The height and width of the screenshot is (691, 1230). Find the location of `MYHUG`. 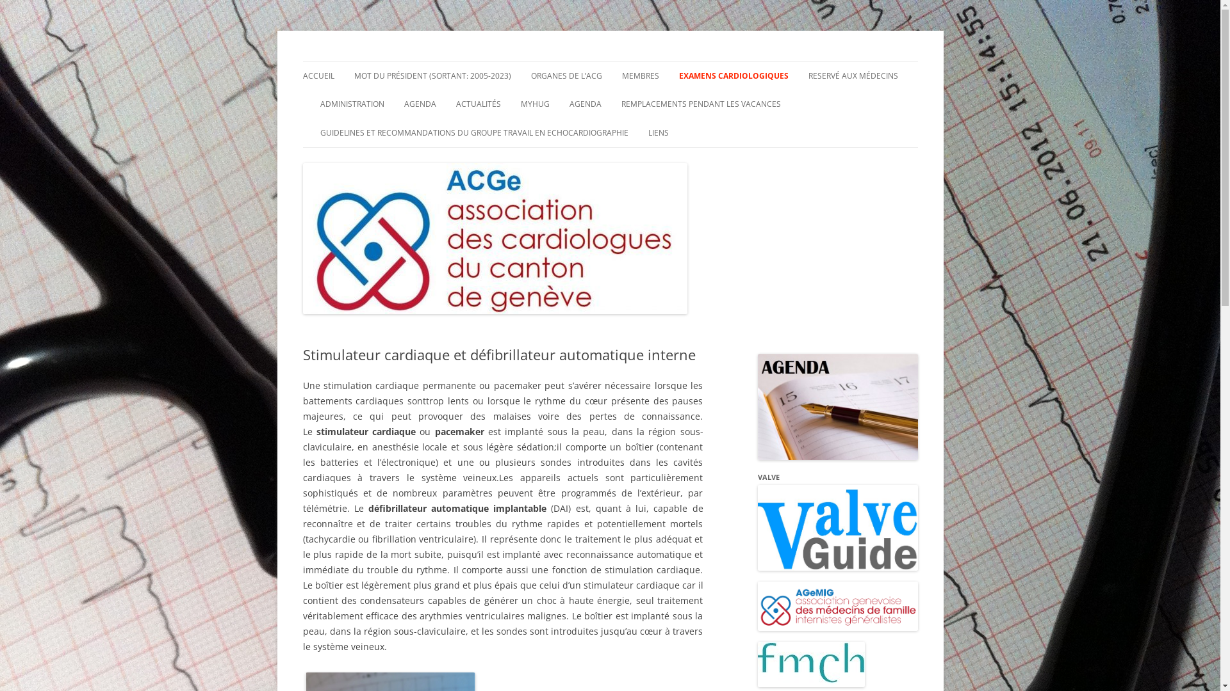

MYHUG is located at coordinates (534, 104).